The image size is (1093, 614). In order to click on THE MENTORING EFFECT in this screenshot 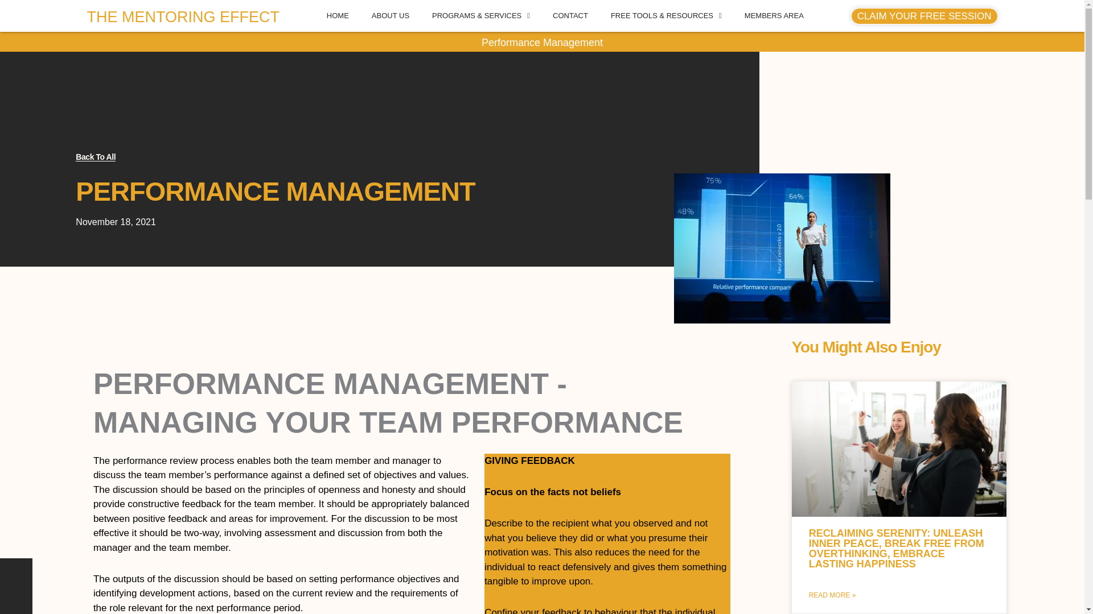, I will do `click(183, 17)`.